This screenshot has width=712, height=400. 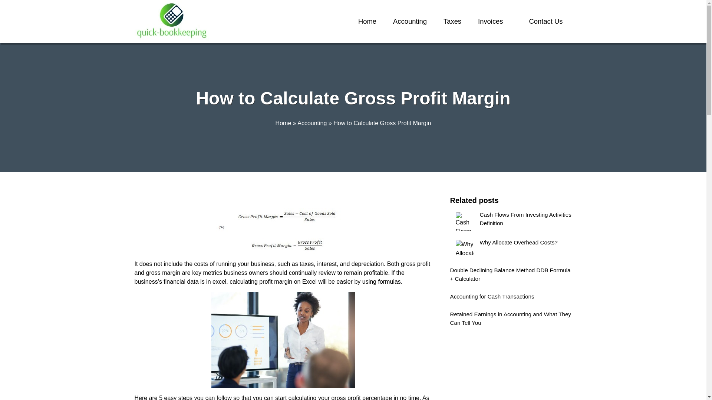 I want to click on Taxes, so click(x=452, y=21).